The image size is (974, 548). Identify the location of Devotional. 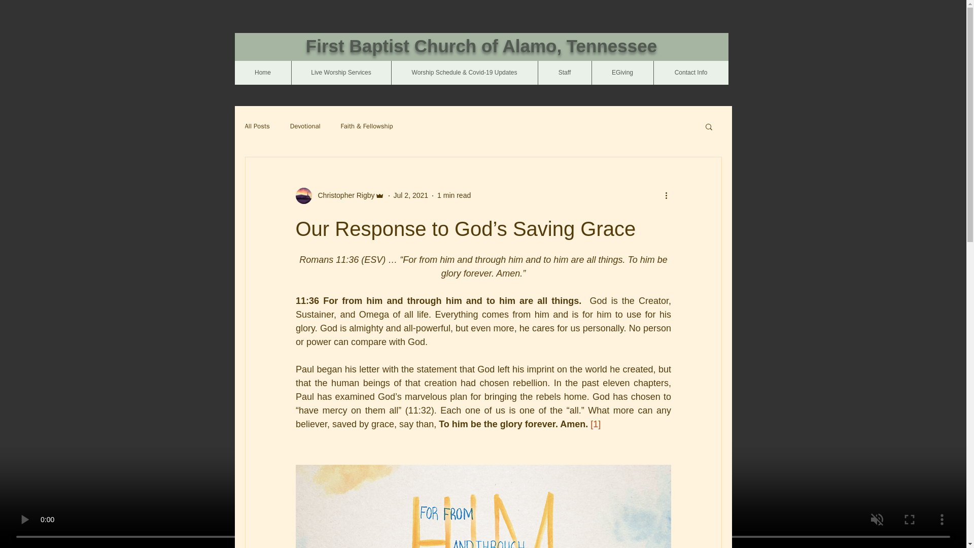
(305, 126).